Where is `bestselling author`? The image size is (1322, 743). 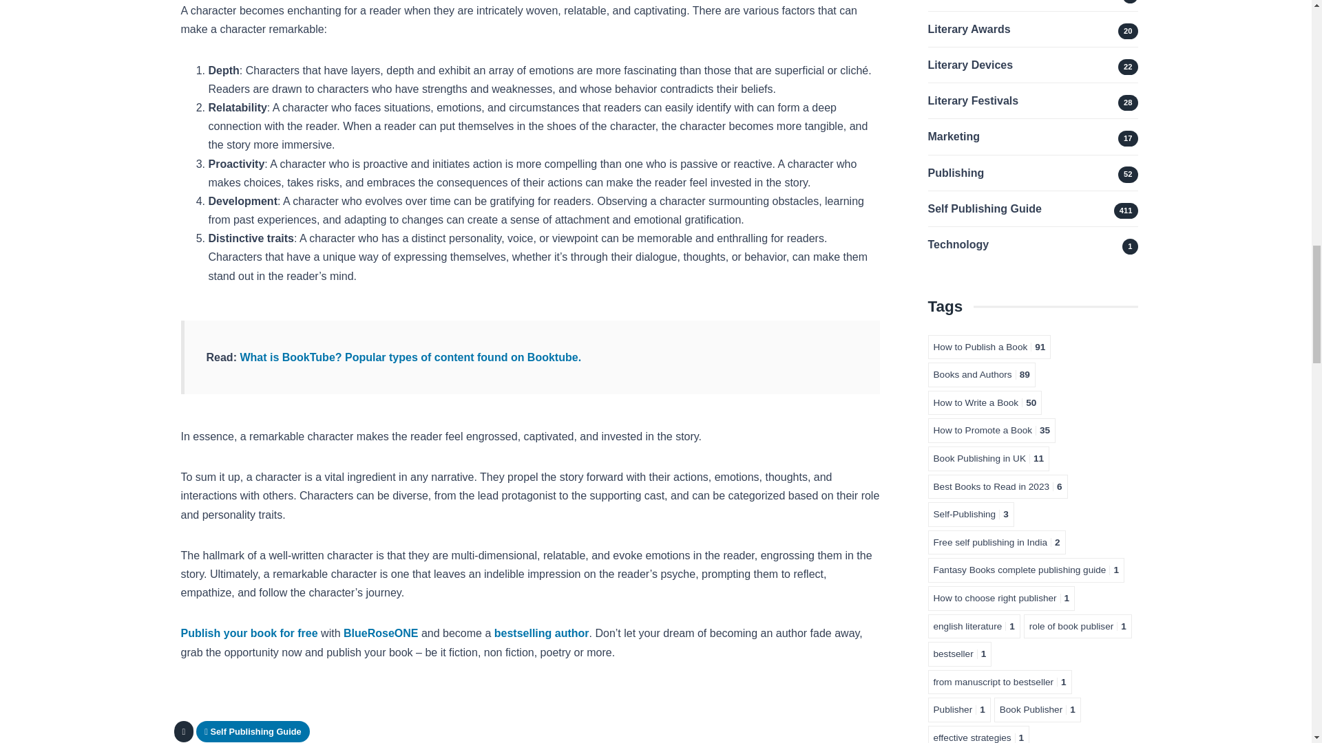 bestselling author is located at coordinates (542, 633).